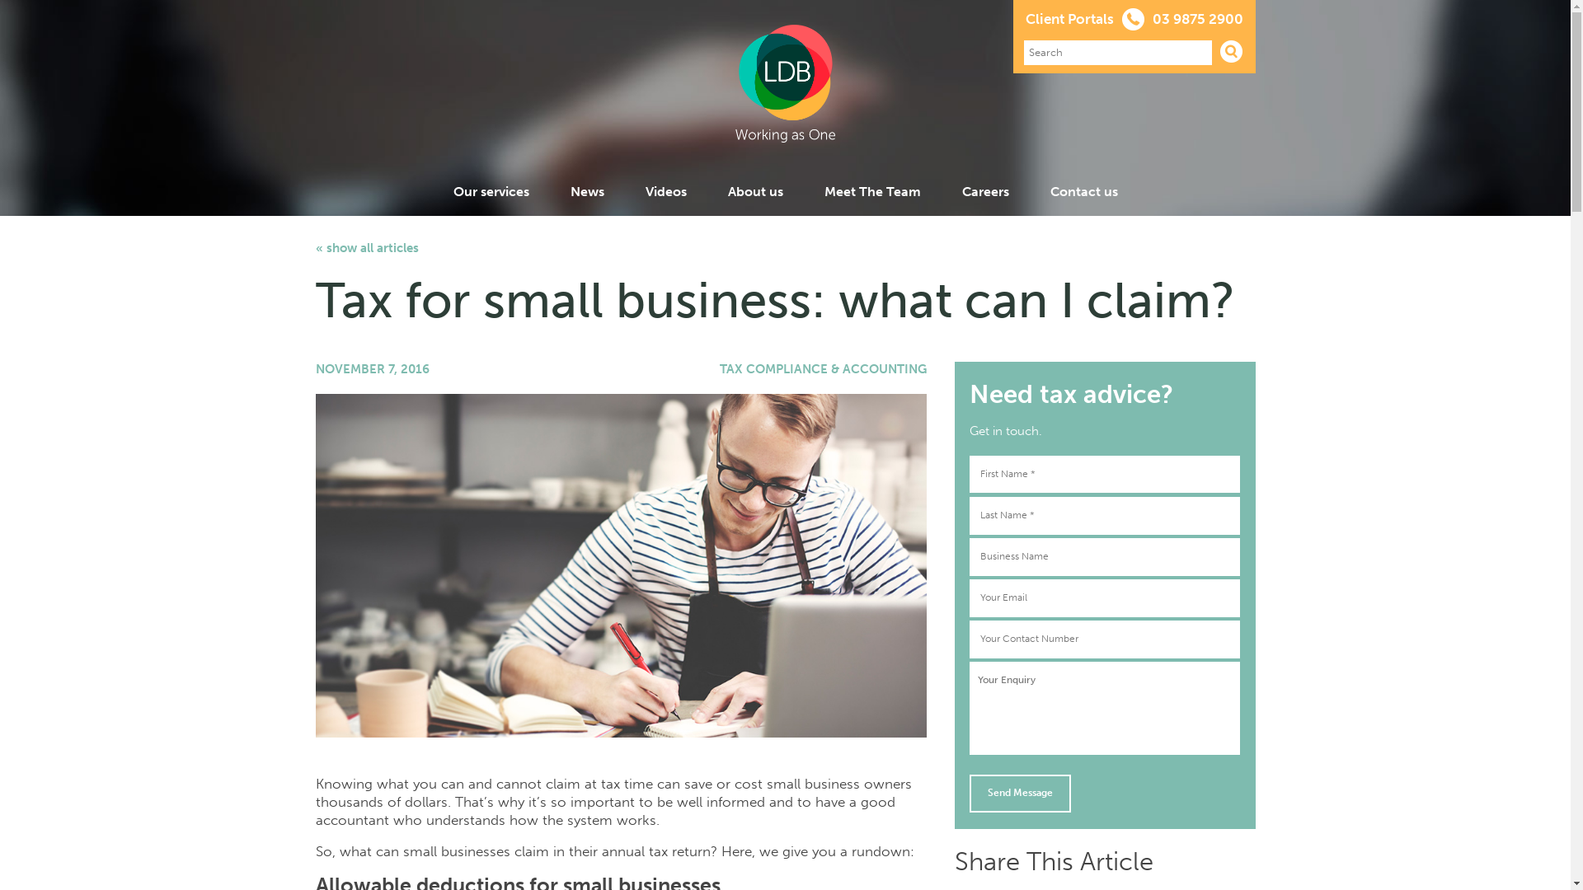  I want to click on Search for:, so click(1118, 52).